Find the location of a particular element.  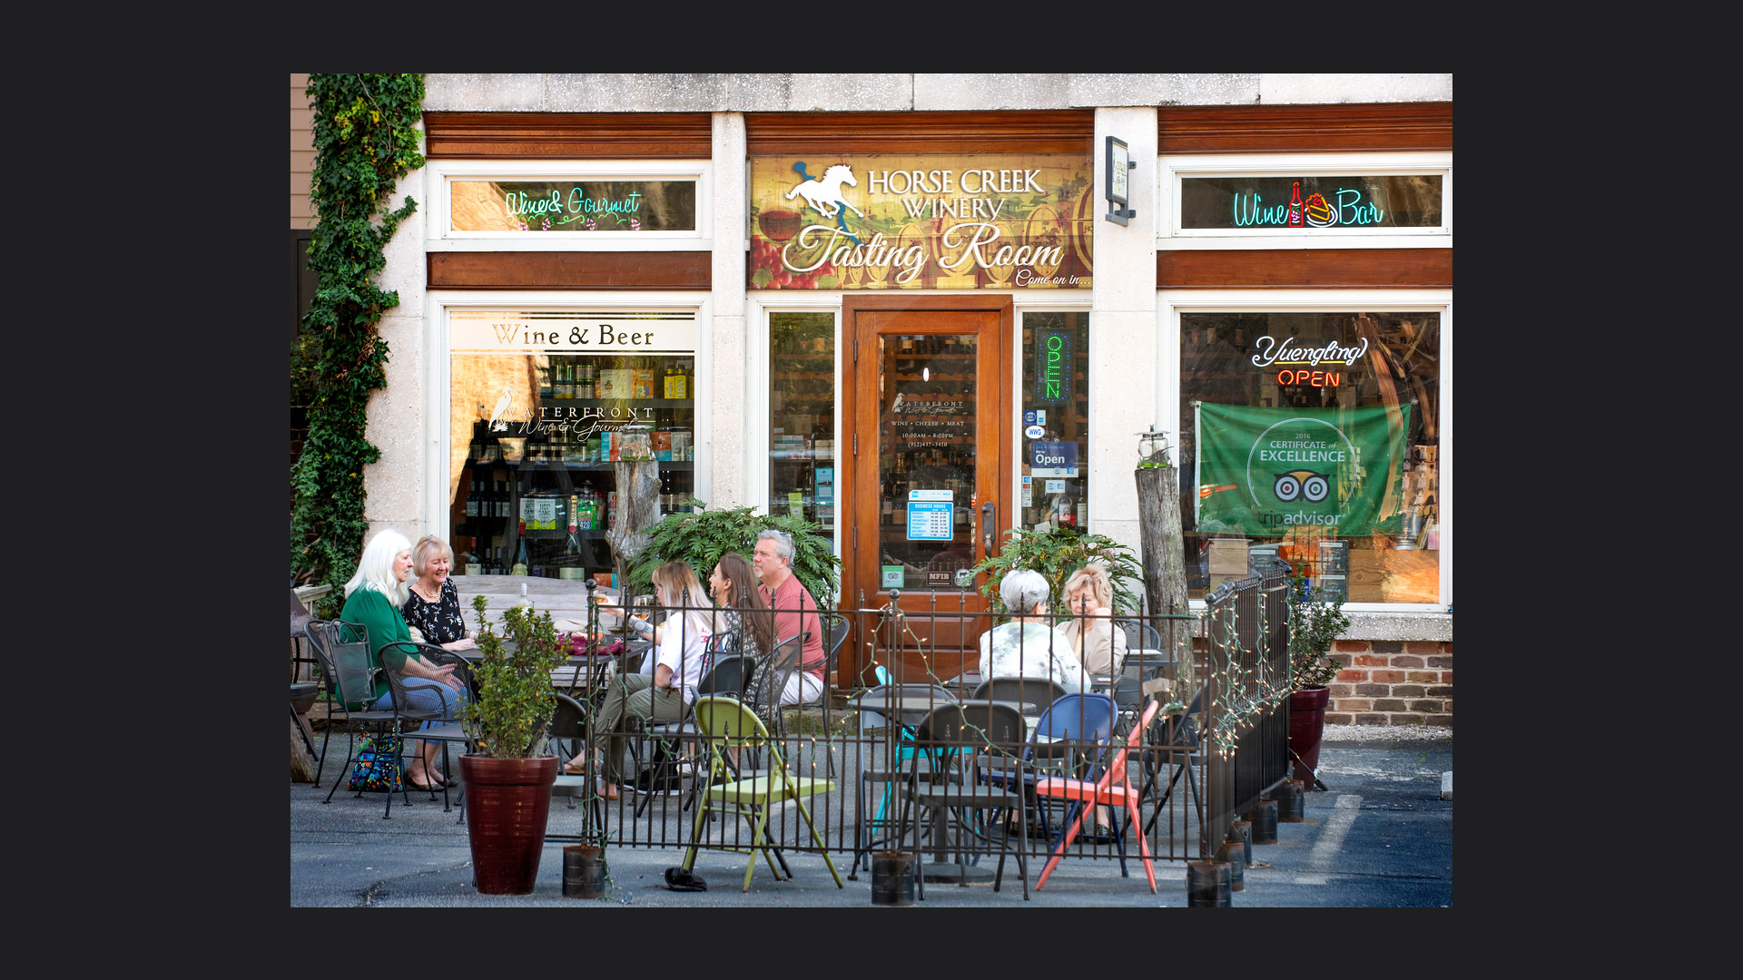

Videos is located at coordinates (30, 221).